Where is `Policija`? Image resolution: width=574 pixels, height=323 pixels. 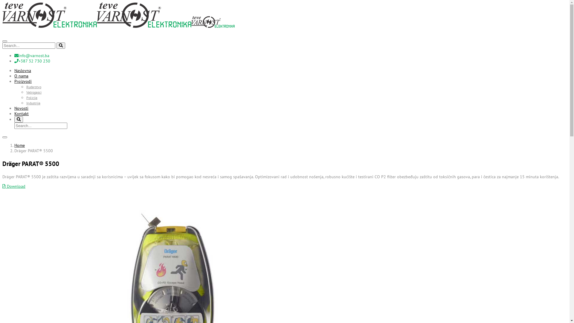
Policija is located at coordinates (32, 97).